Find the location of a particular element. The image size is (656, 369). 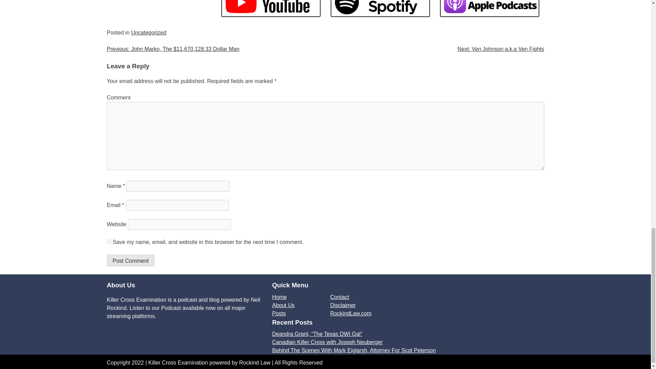

Uncategorized is located at coordinates (149, 32).